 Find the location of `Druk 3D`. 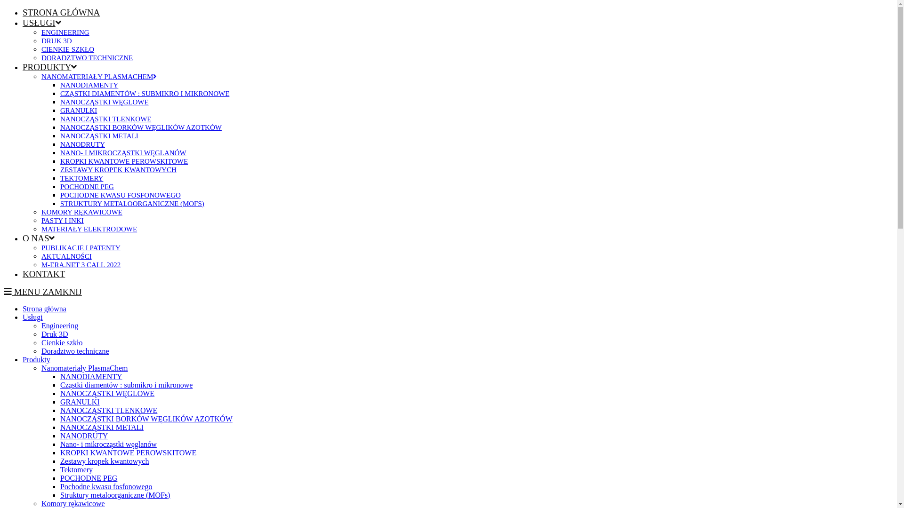

Druk 3D is located at coordinates (55, 334).